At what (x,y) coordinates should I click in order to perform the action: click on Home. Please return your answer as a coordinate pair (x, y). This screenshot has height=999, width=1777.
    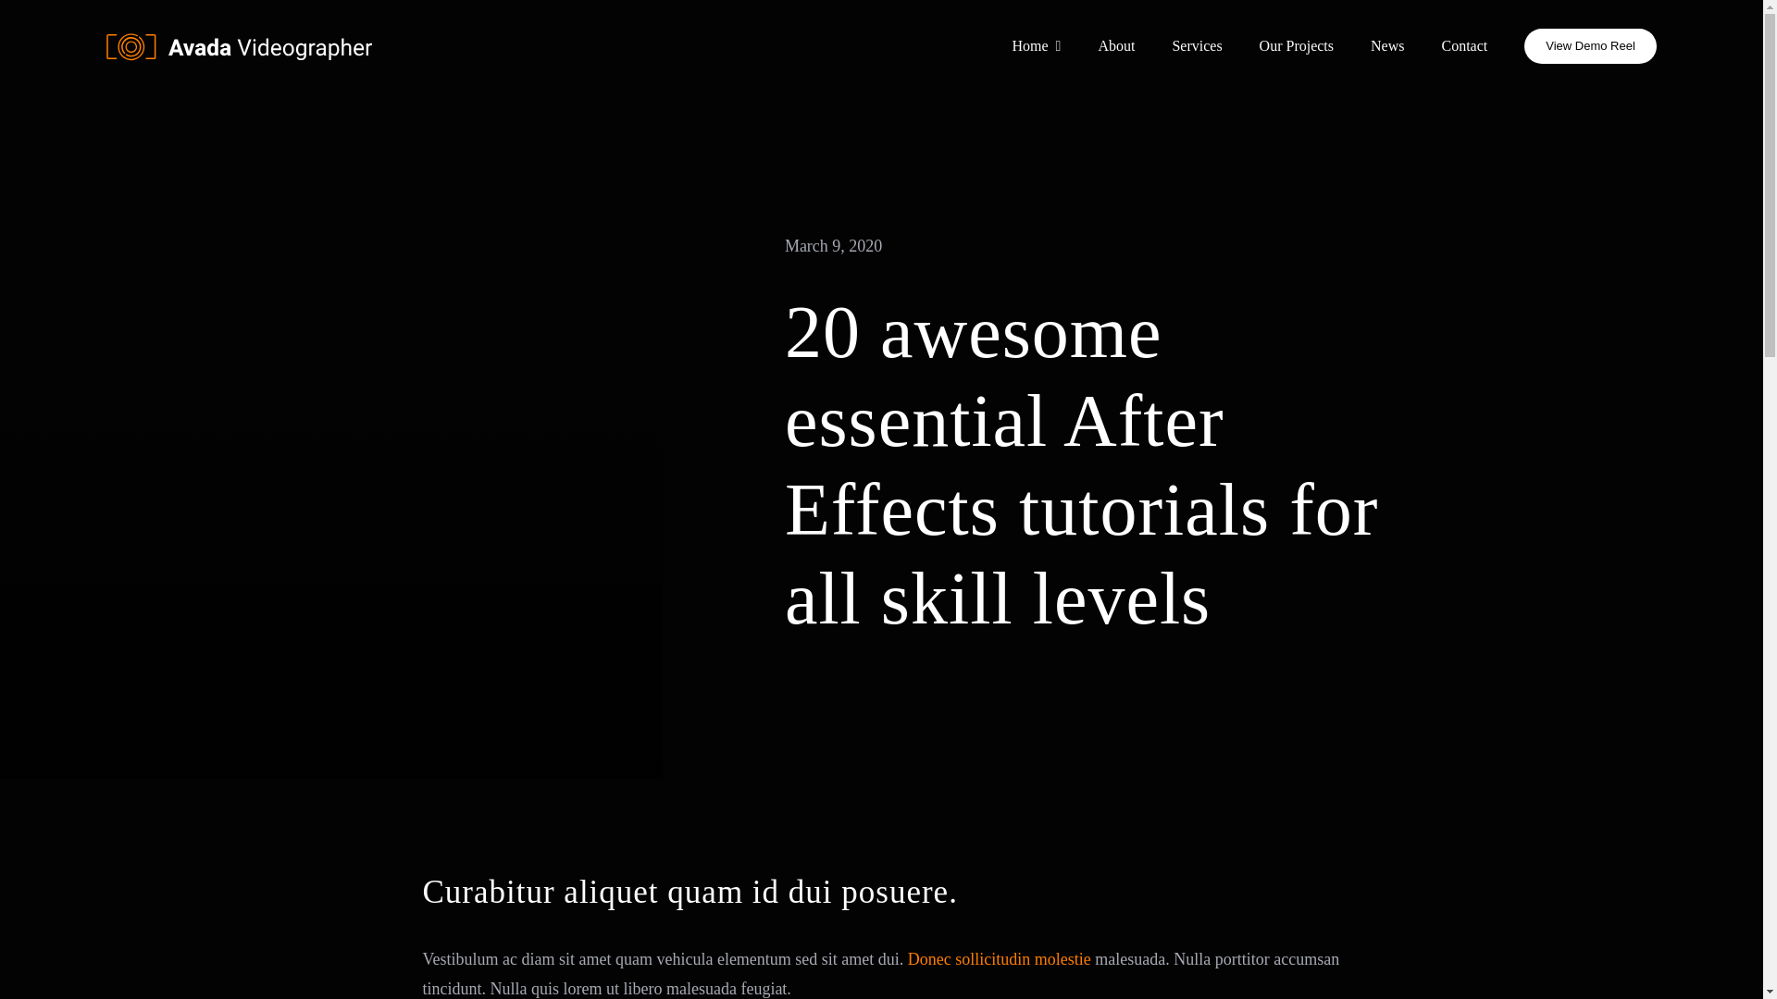
    Looking at the image, I should click on (1037, 46).